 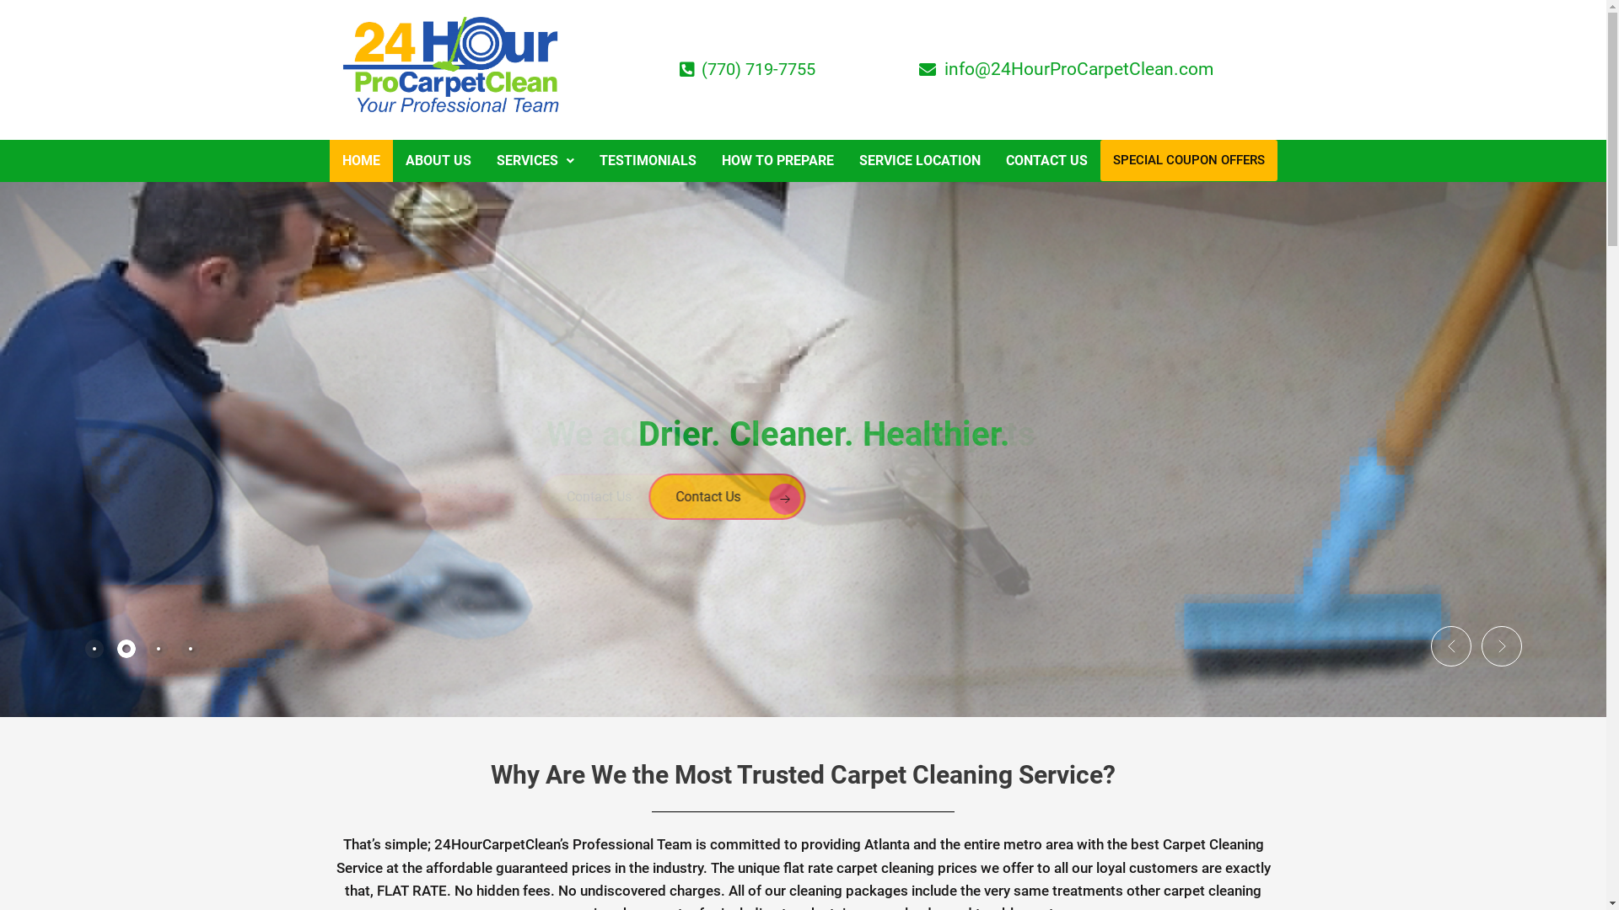 What do you see at coordinates (745, 69) in the screenshot?
I see `(770) 719-7755` at bounding box center [745, 69].